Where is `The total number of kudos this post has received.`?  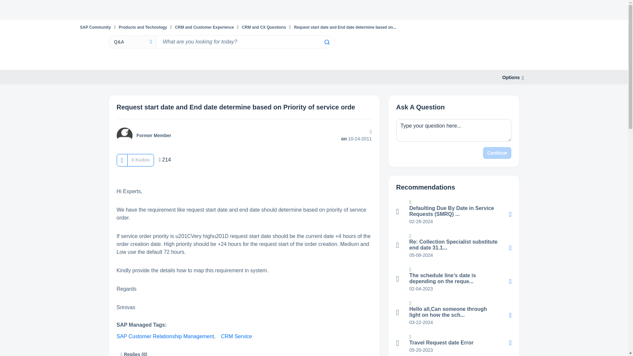
The total number of kudos this post has received. is located at coordinates (140, 160).